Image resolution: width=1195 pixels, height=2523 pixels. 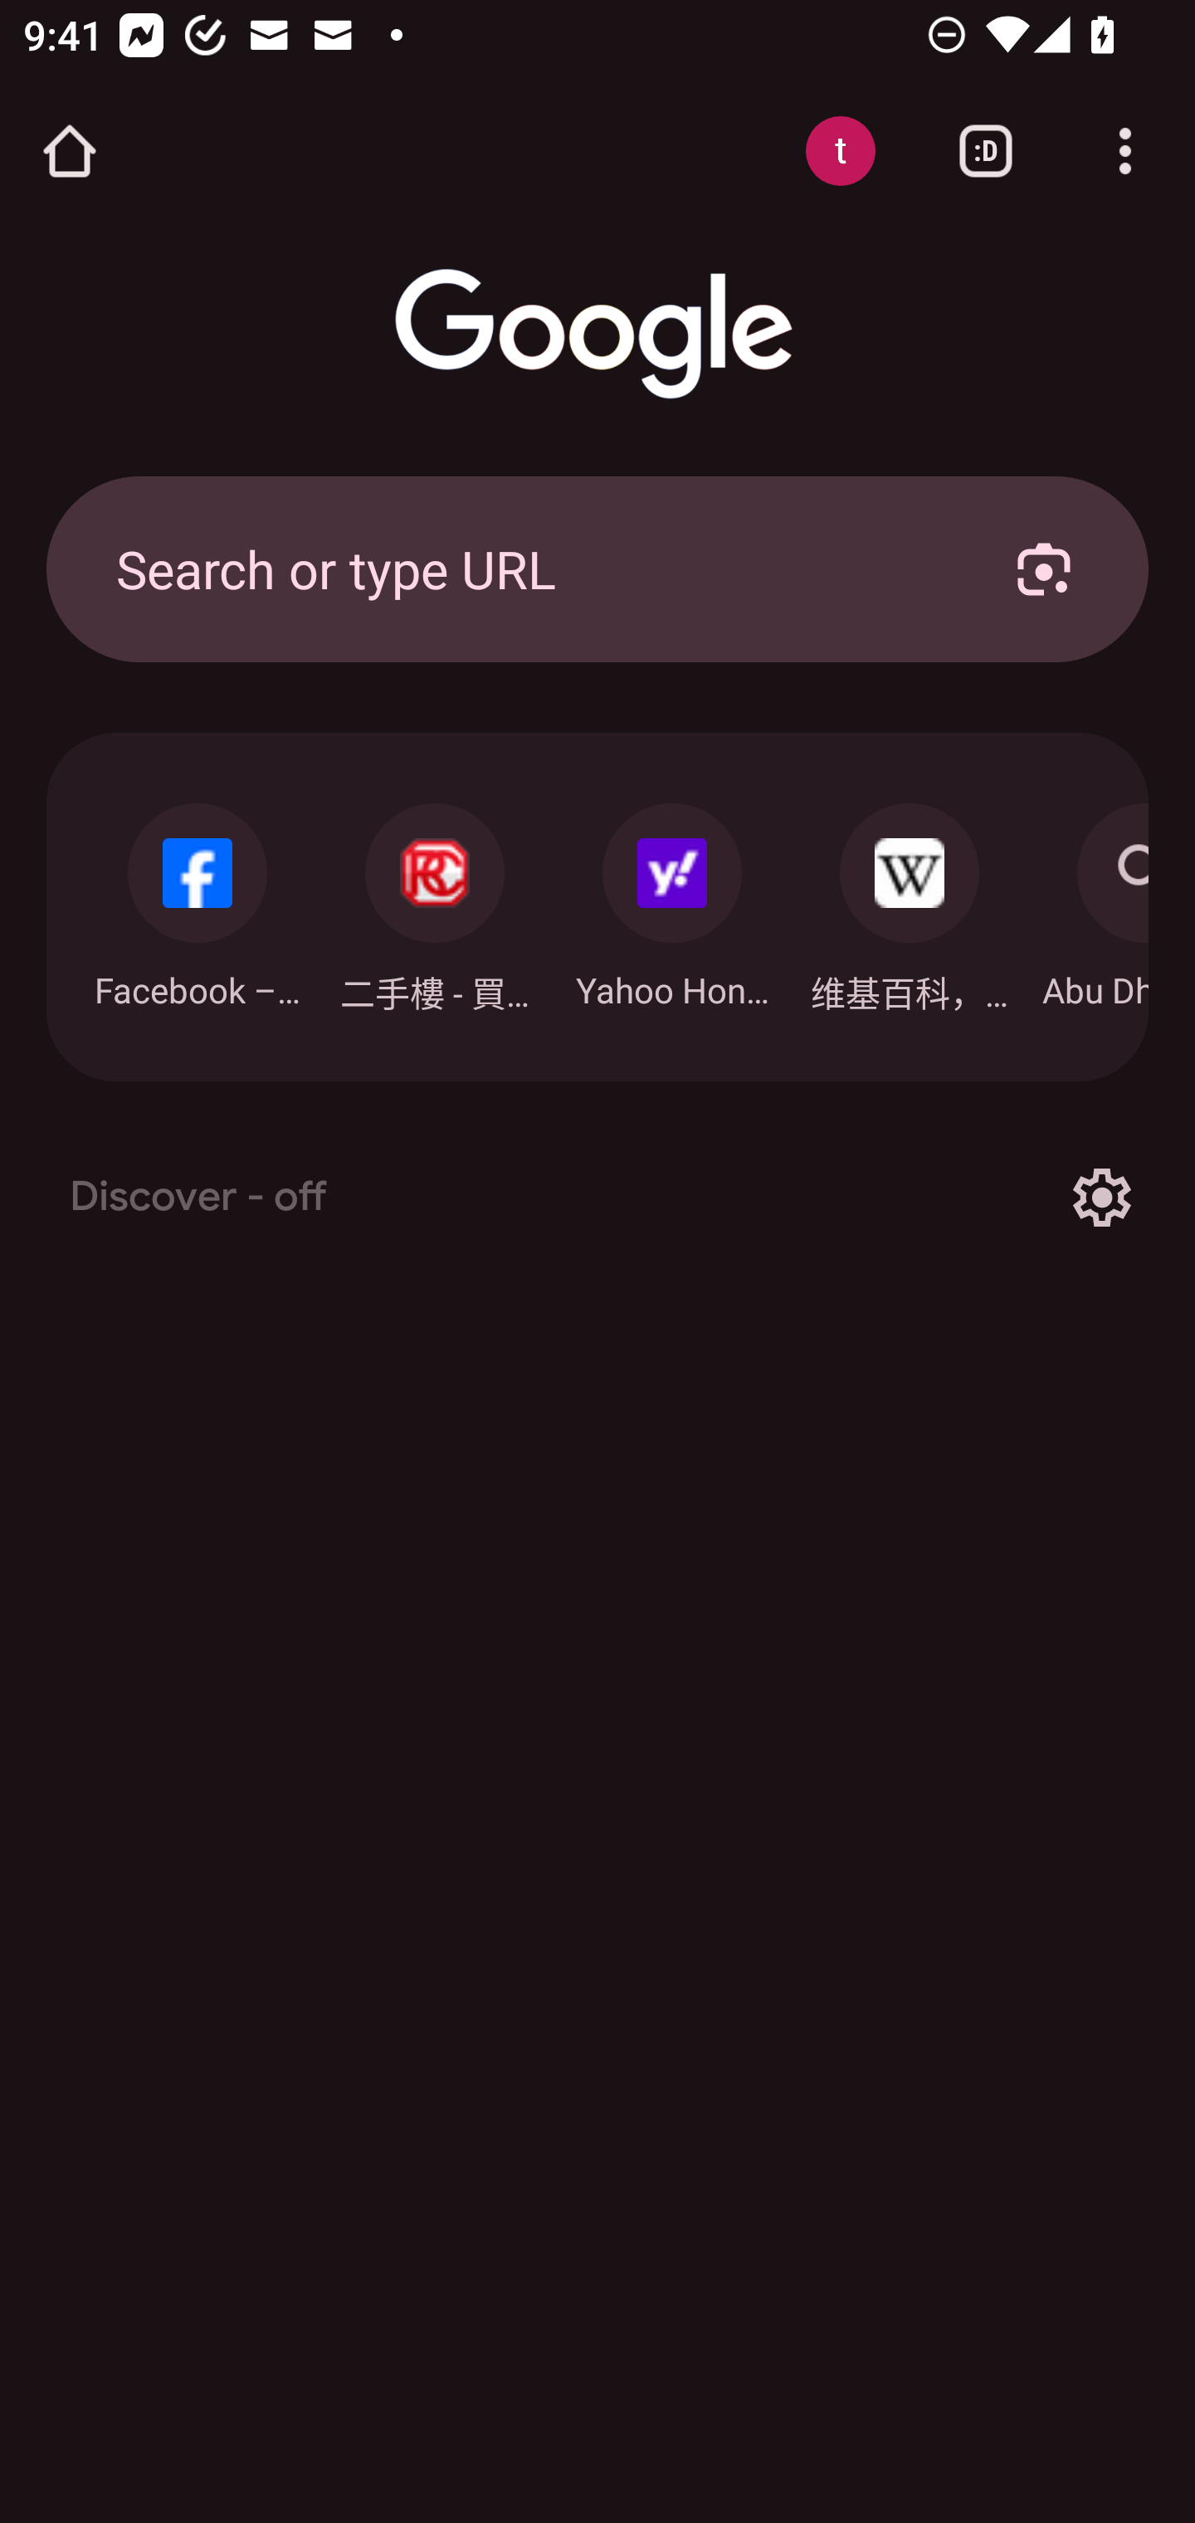 I want to click on Options for Discover, so click(x=1101, y=1197).